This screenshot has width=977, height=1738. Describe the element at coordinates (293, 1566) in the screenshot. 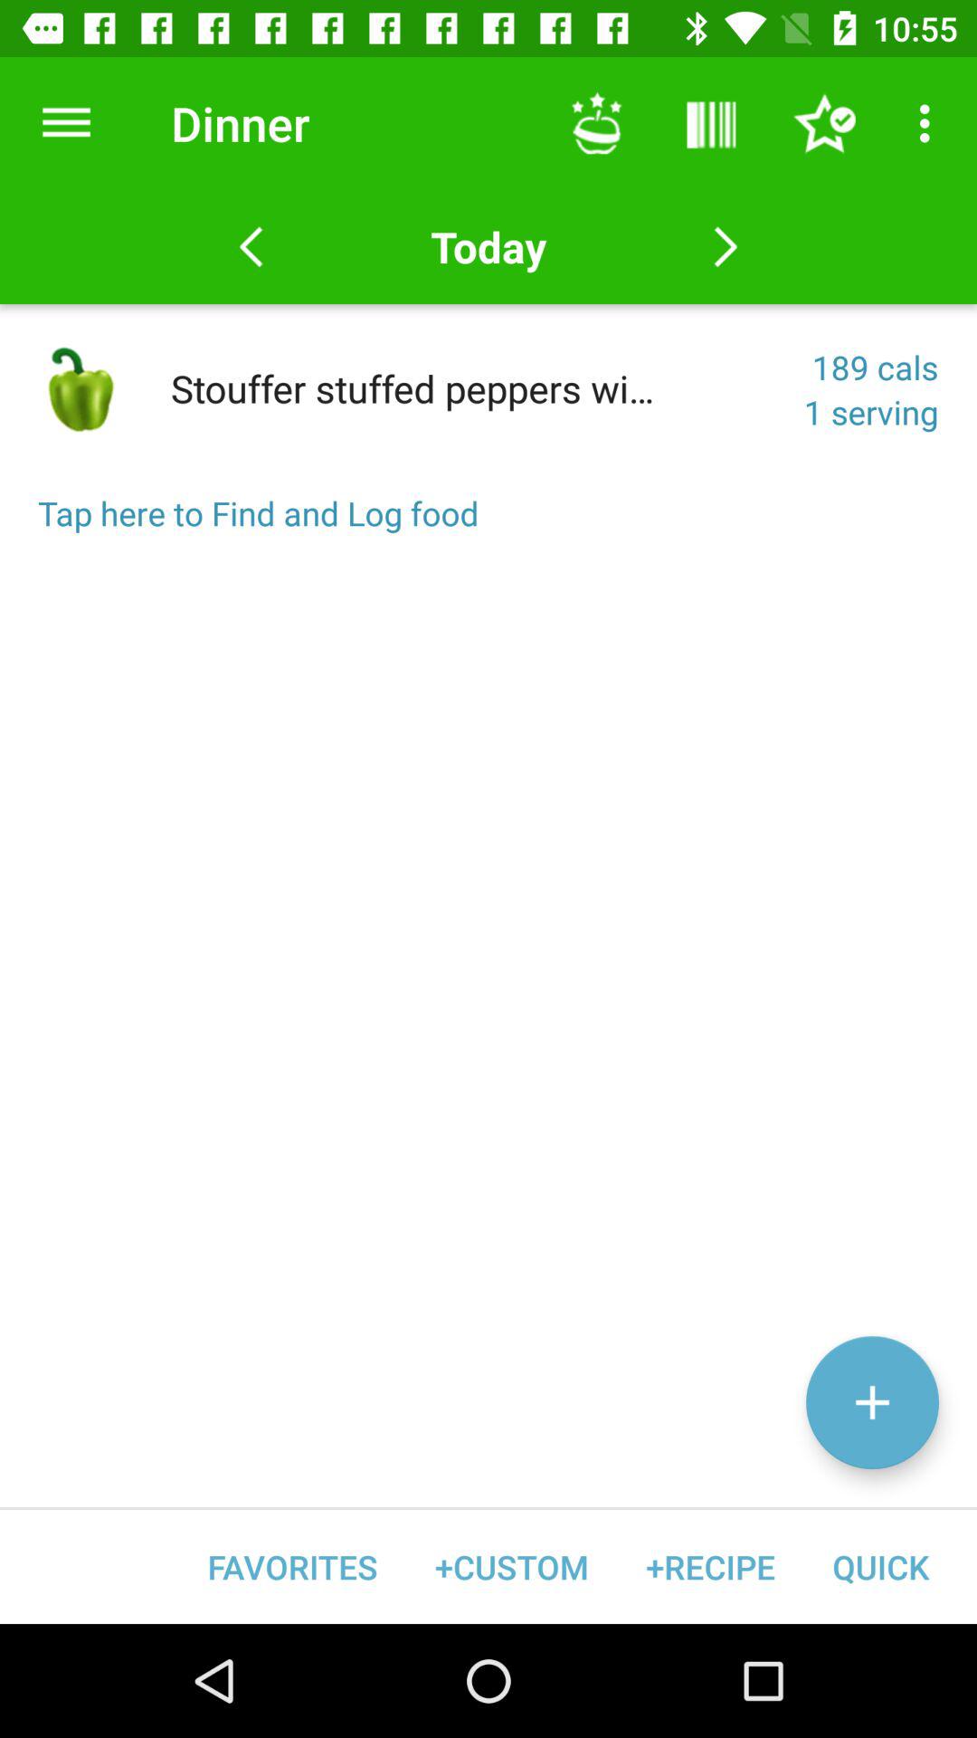

I see `jump until the favorites icon` at that location.